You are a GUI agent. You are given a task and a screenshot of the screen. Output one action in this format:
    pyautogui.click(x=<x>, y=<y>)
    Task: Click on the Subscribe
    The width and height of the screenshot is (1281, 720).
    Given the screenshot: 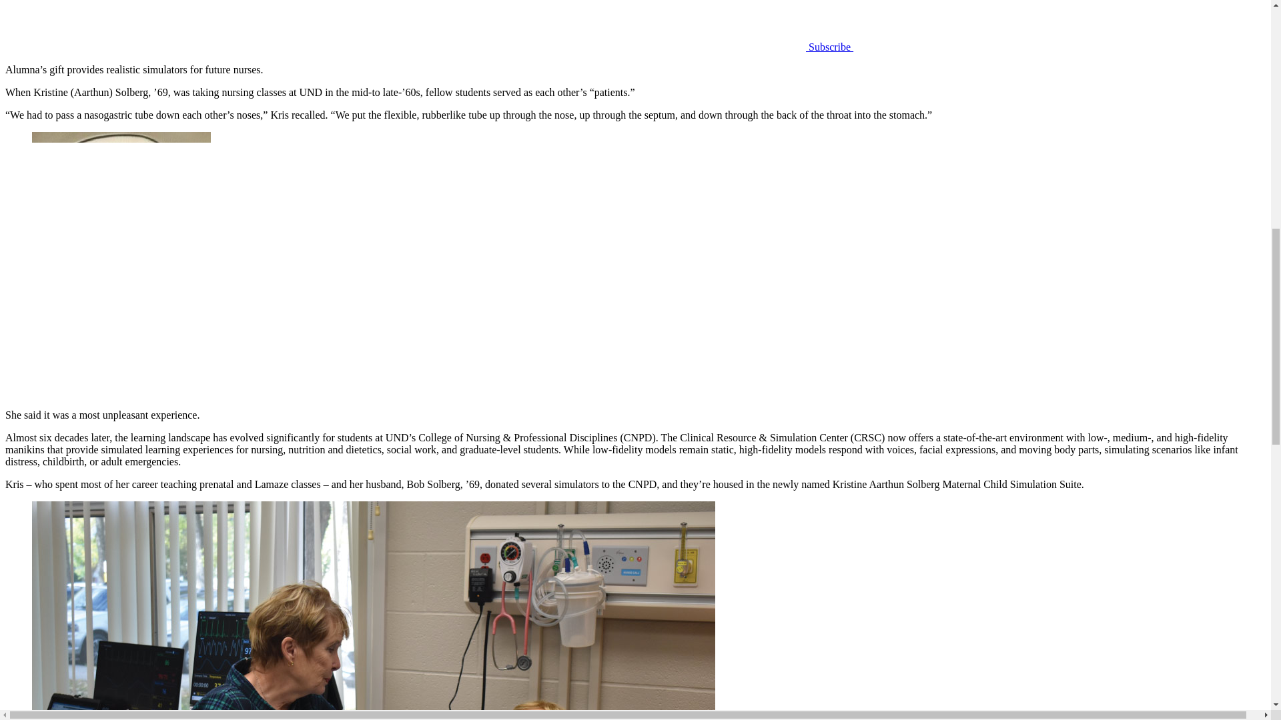 What is the action you would take?
    pyautogui.click(x=953, y=25)
    